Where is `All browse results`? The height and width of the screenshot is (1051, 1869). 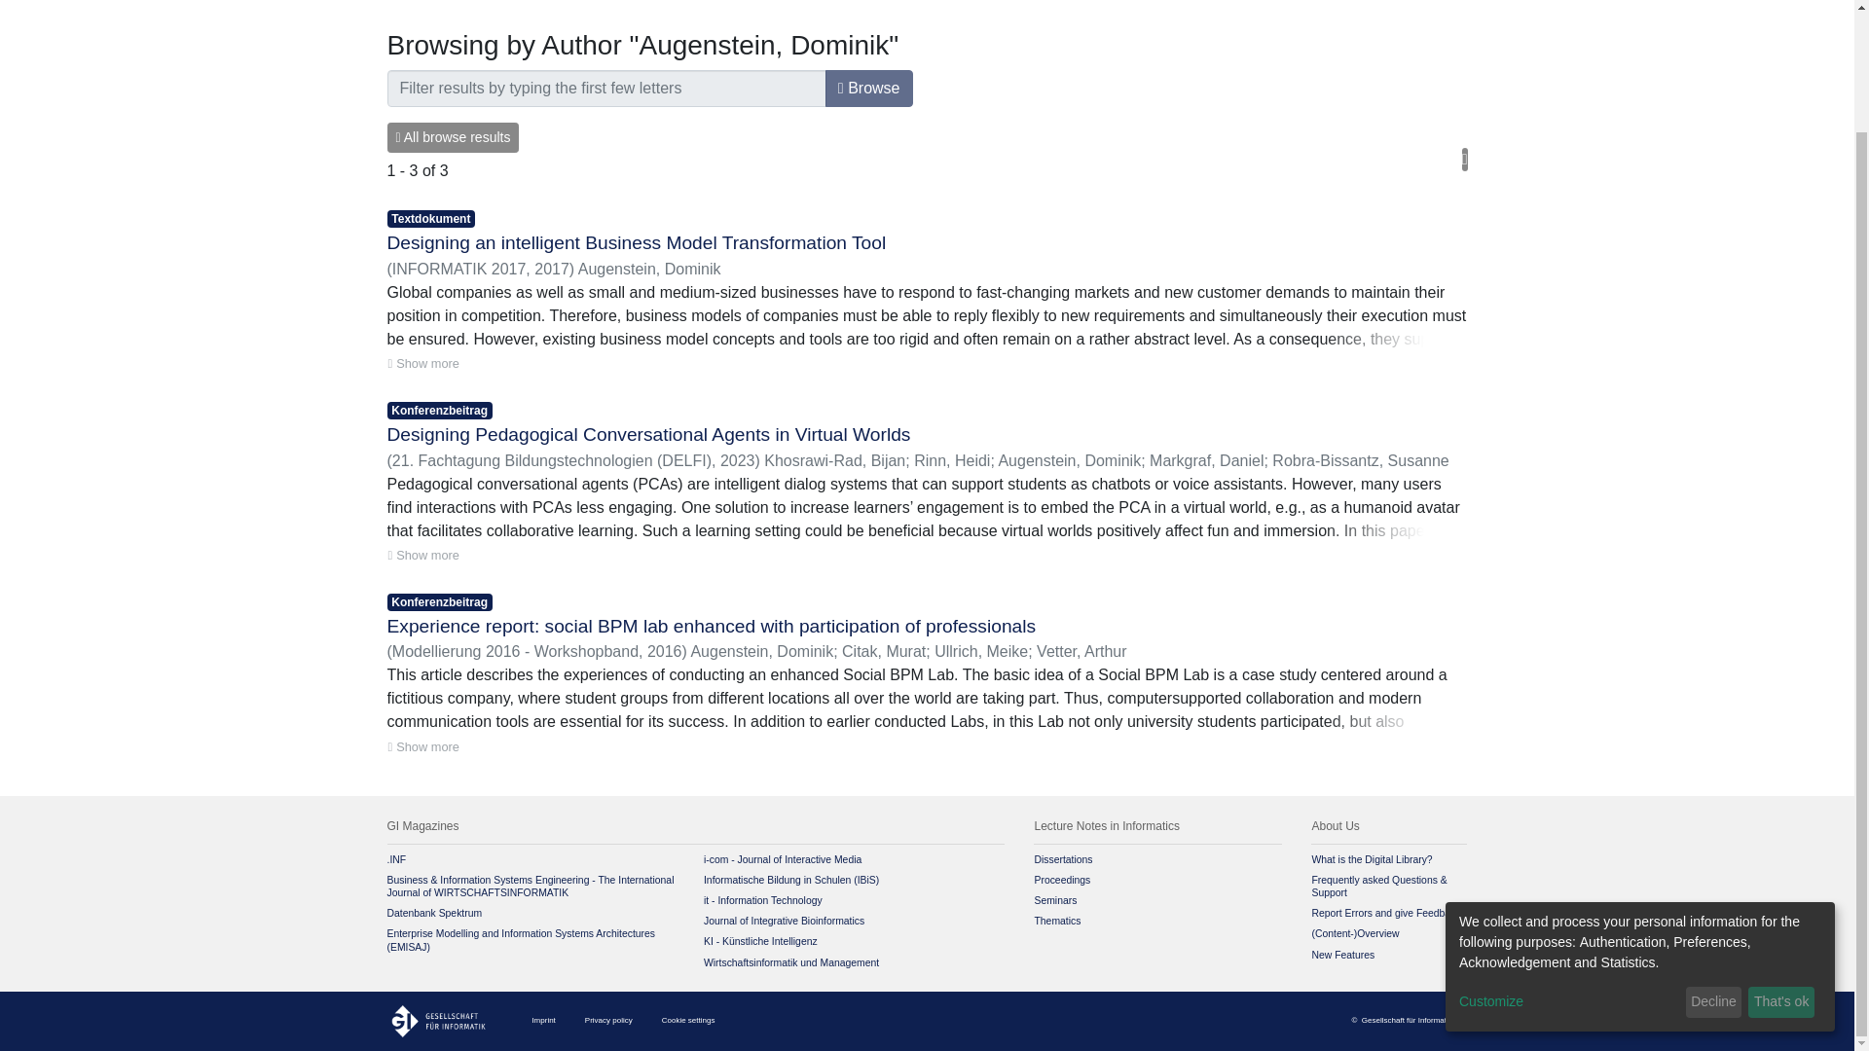 All browse results is located at coordinates (453, 137).